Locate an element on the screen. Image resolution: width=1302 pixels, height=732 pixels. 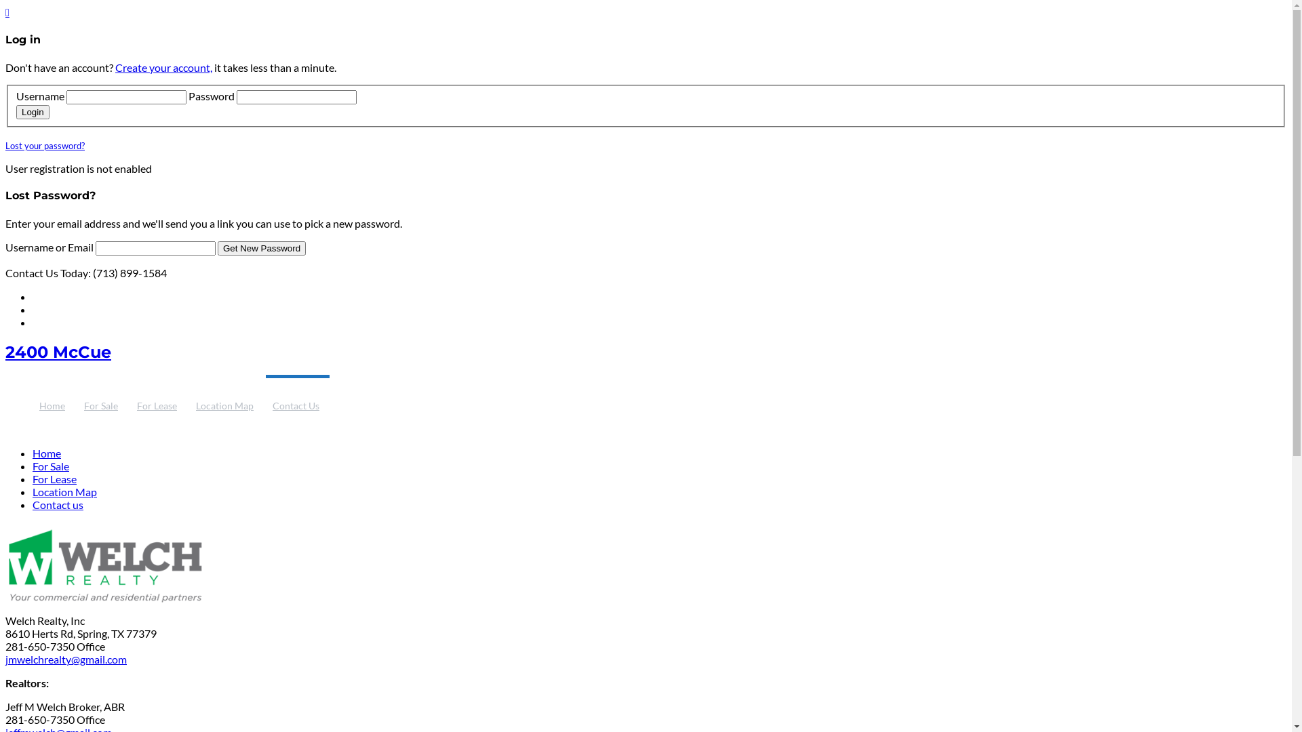
Contact Us is located at coordinates (298, 399).